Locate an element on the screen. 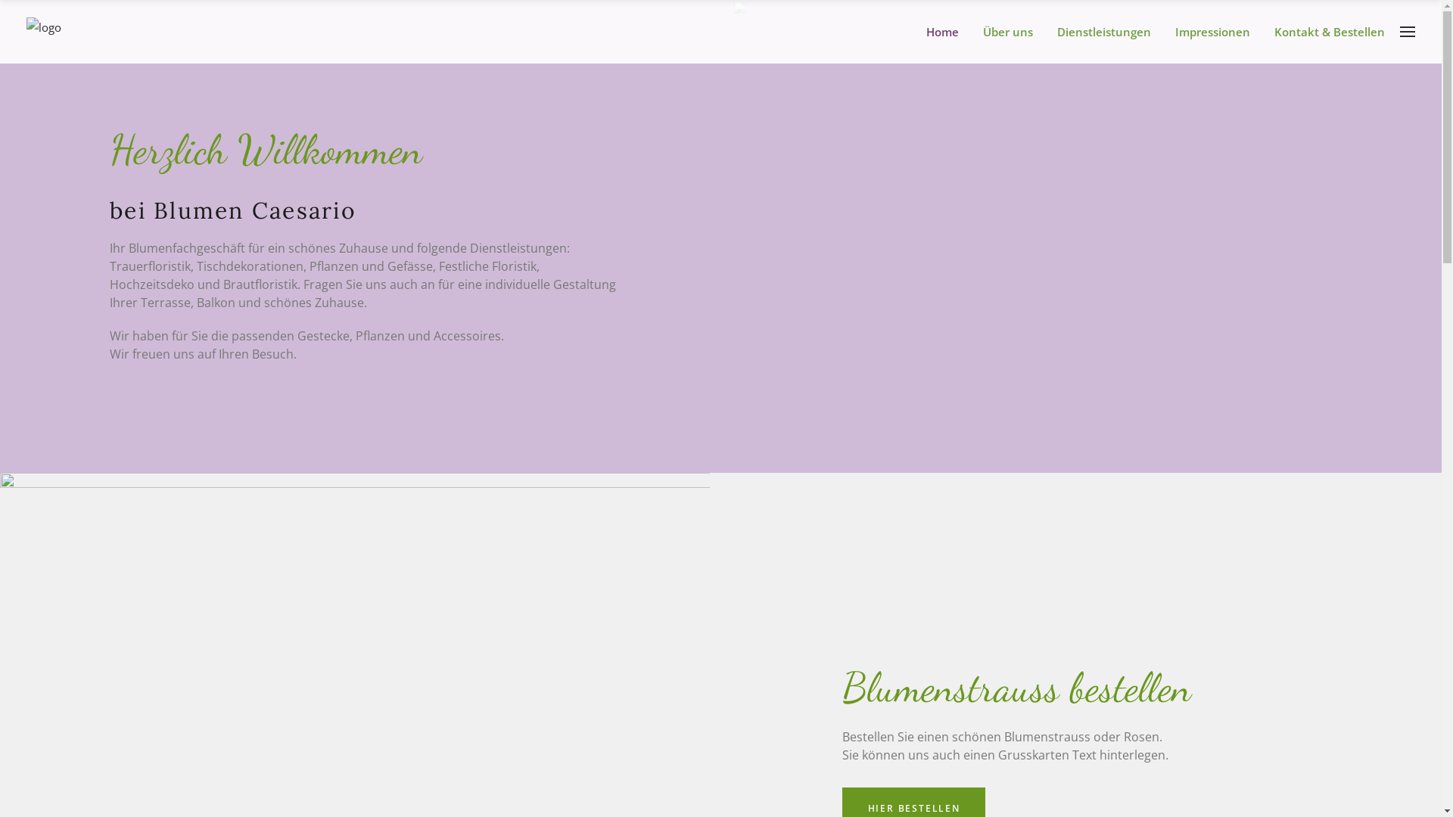 The height and width of the screenshot is (817, 1453). Impressionen is located at coordinates (1218, 32).